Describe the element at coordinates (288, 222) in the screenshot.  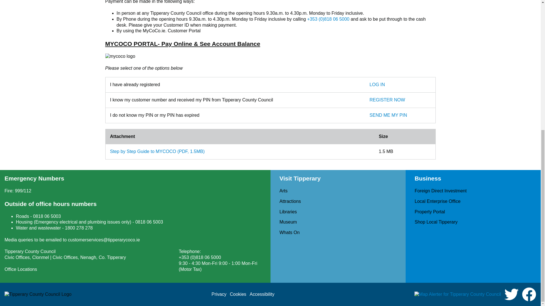
I see `Museum` at that location.